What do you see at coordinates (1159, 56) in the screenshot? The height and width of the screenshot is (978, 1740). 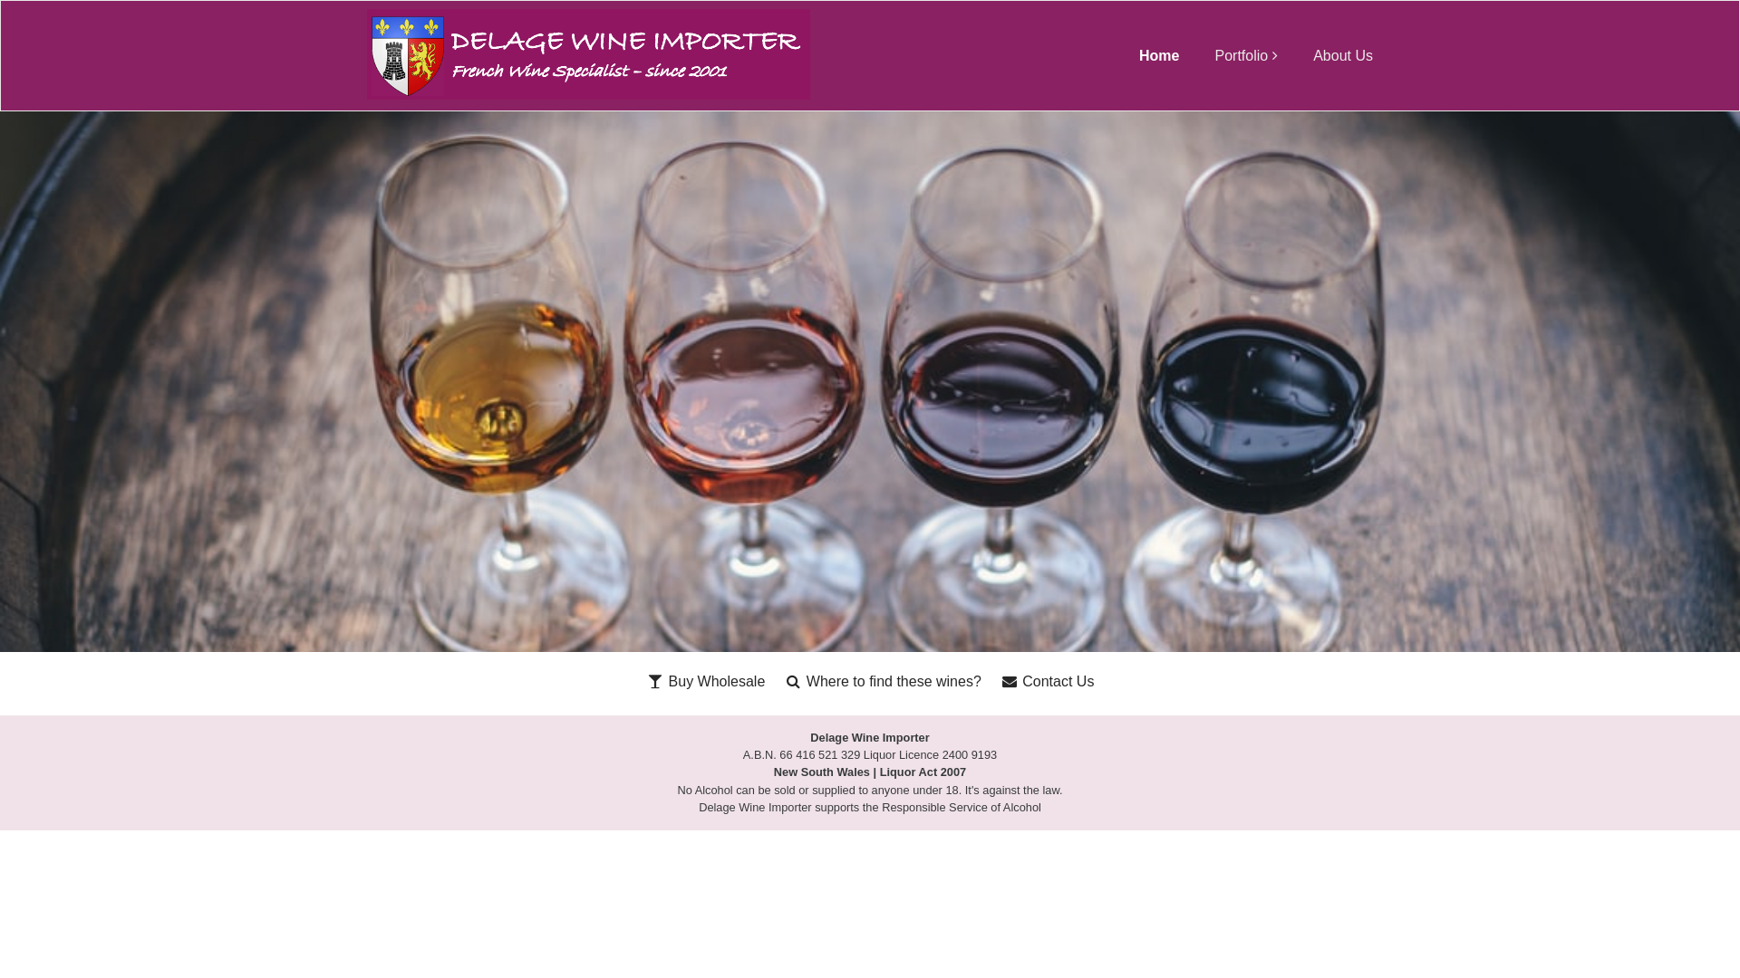 I see `Home` at bounding box center [1159, 56].